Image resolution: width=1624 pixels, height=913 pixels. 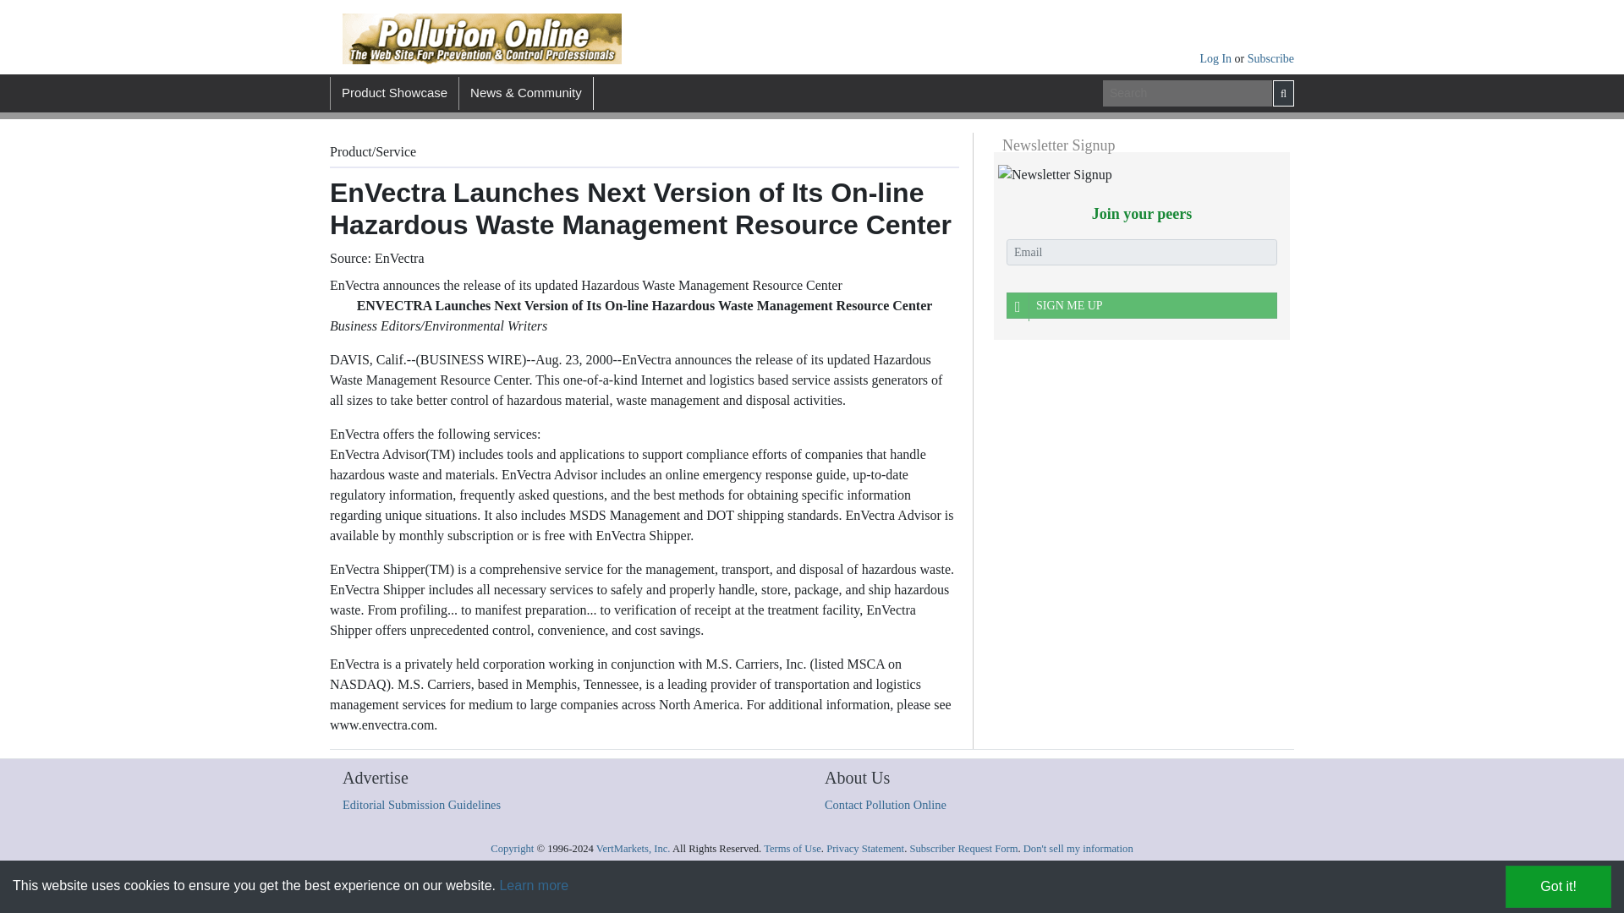 I want to click on Log In, so click(x=1216, y=57).